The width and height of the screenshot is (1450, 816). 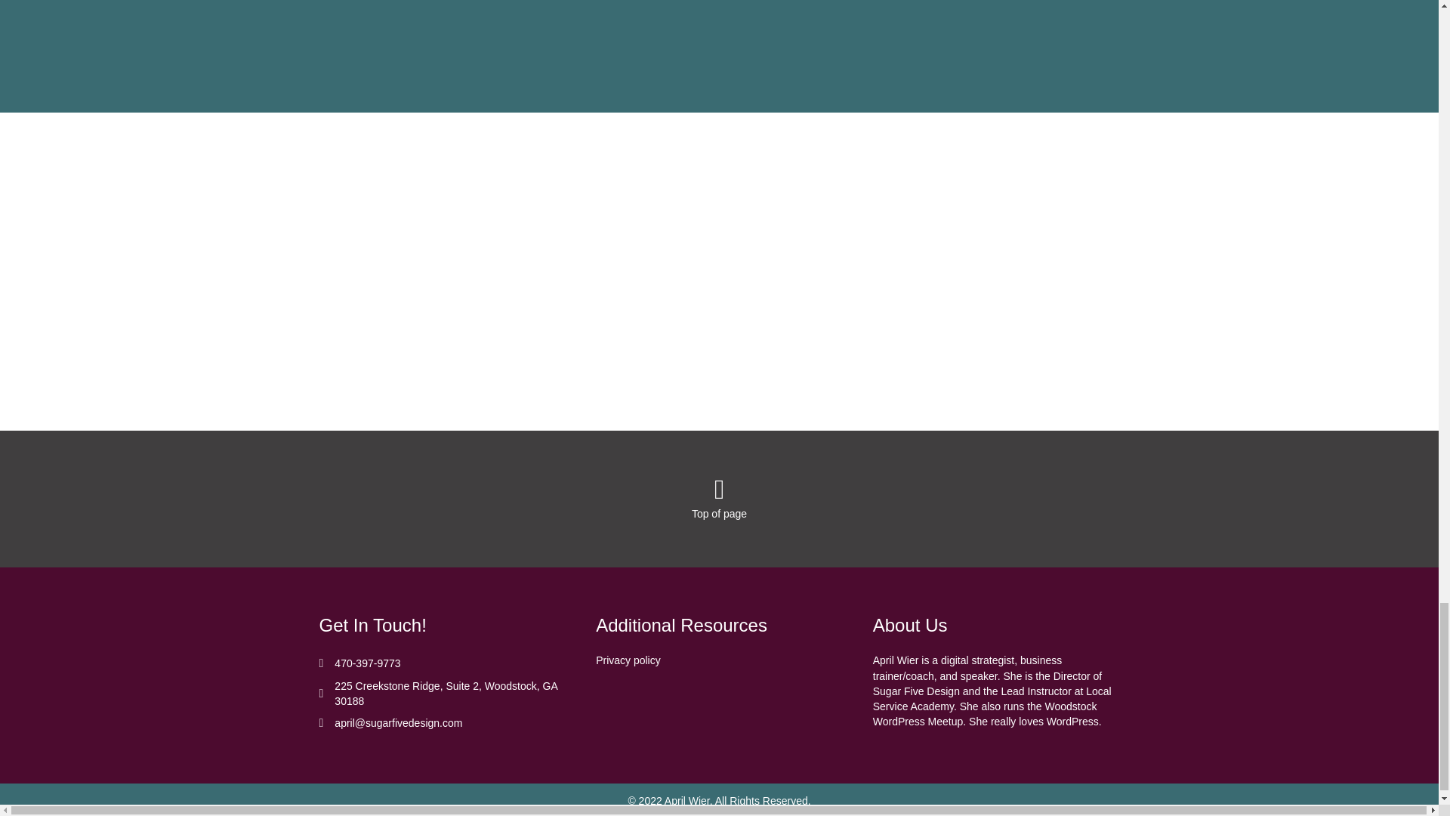 I want to click on 470-397-9773, so click(x=367, y=663).